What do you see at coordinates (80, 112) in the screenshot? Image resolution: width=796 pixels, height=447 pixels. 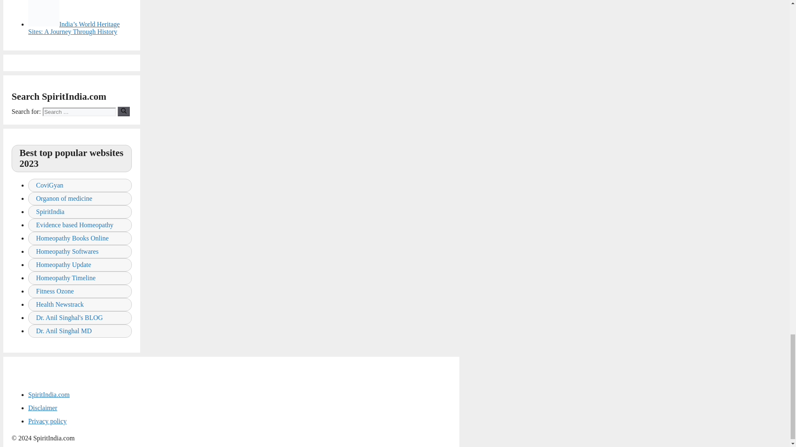 I see `Search for:` at bounding box center [80, 112].